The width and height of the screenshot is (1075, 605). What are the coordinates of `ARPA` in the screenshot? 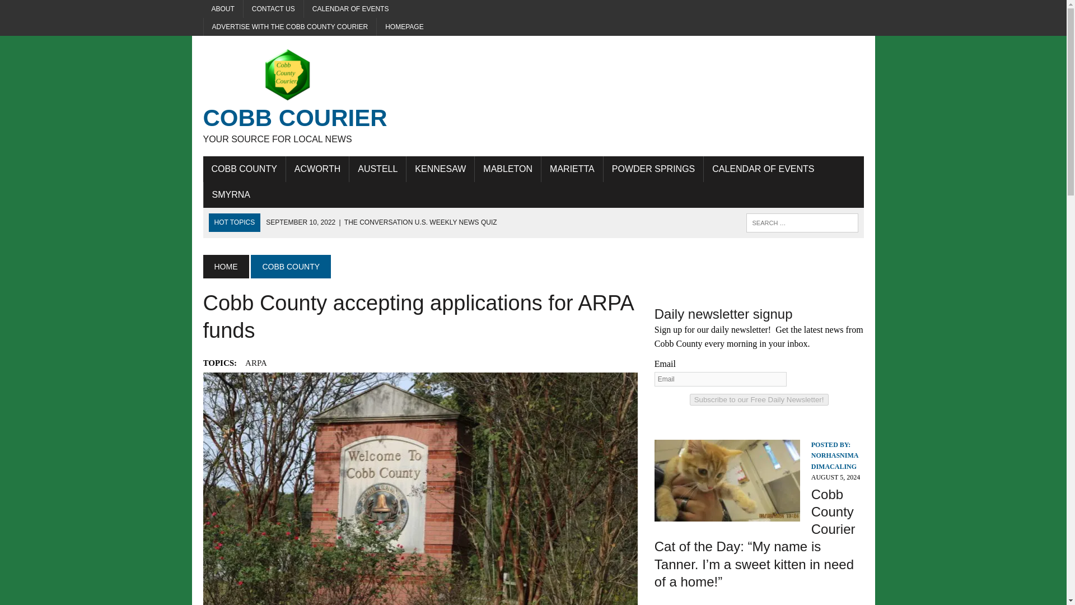 It's located at (255, 363).